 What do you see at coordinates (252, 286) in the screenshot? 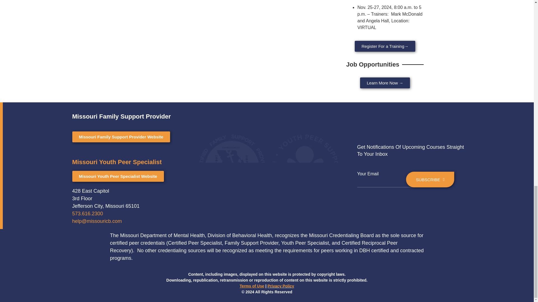
I see `Terms of Use` at bounding box center [252, 286].